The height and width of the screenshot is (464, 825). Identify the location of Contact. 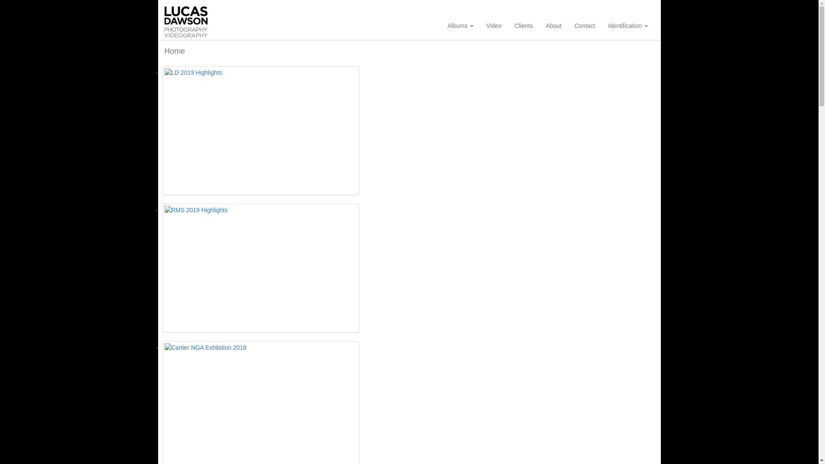
(585, 26).